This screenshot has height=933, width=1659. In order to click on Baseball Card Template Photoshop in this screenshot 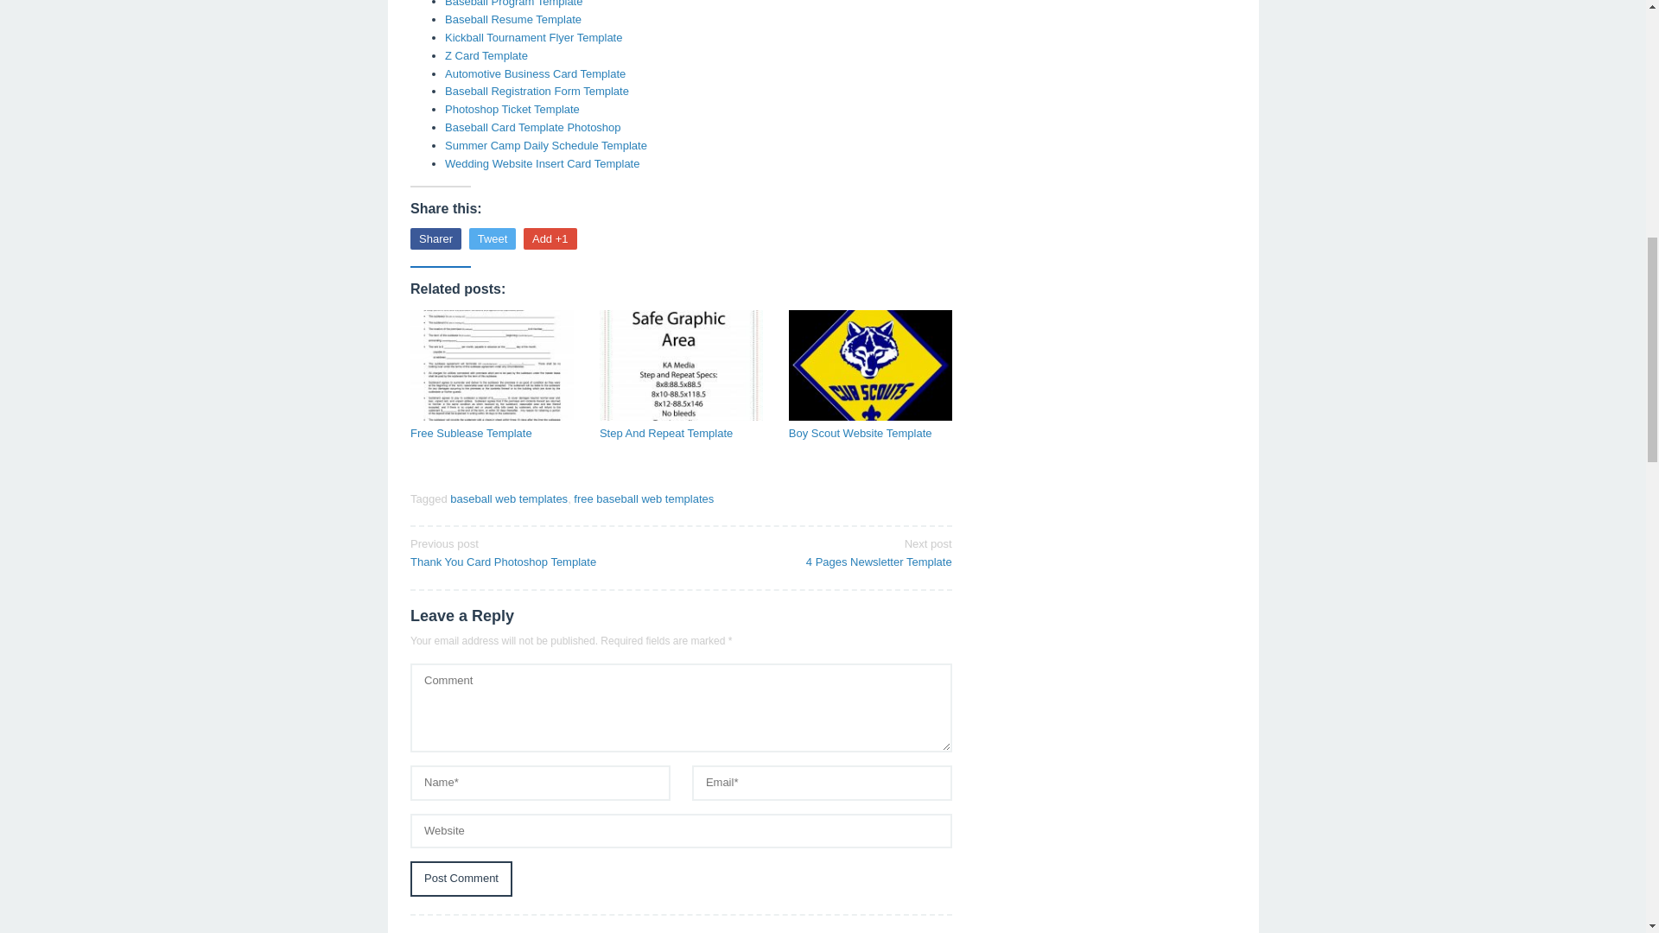, I will do `click(539, 551)`.